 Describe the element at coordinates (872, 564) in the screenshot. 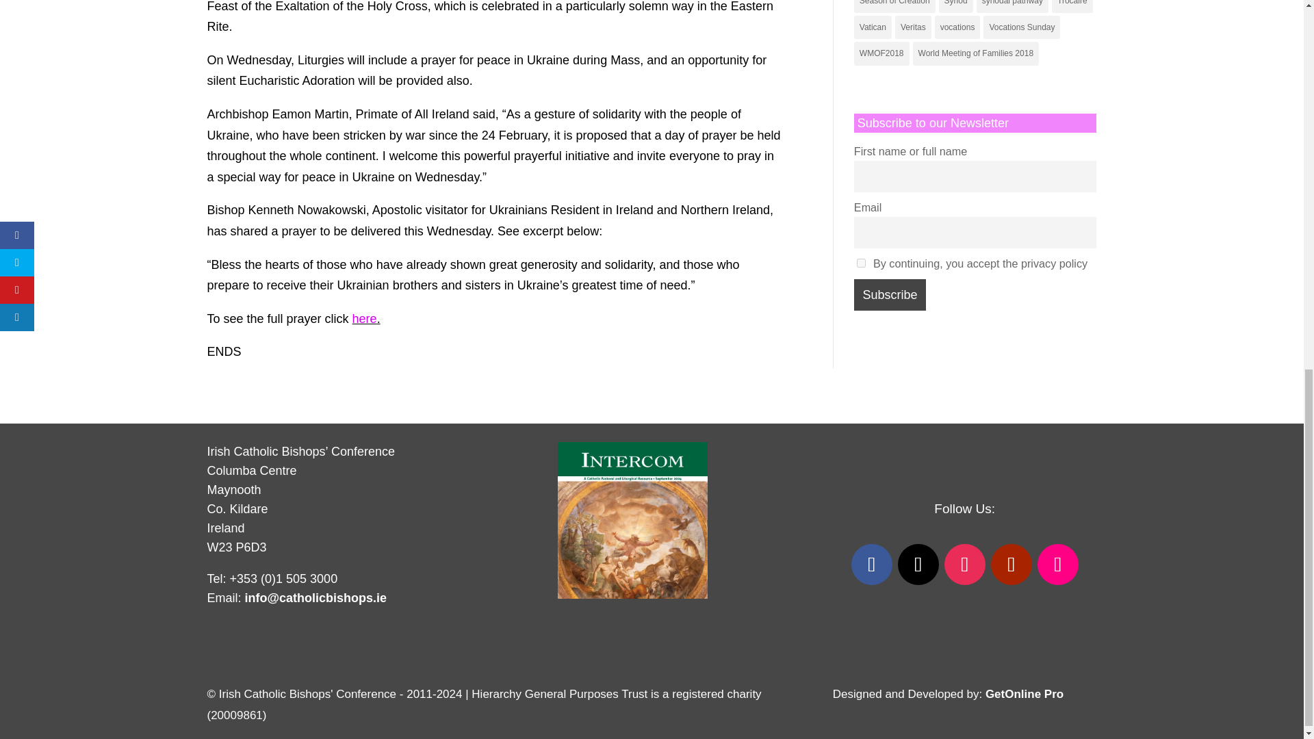

I see `Follow on Facebook` at that location.